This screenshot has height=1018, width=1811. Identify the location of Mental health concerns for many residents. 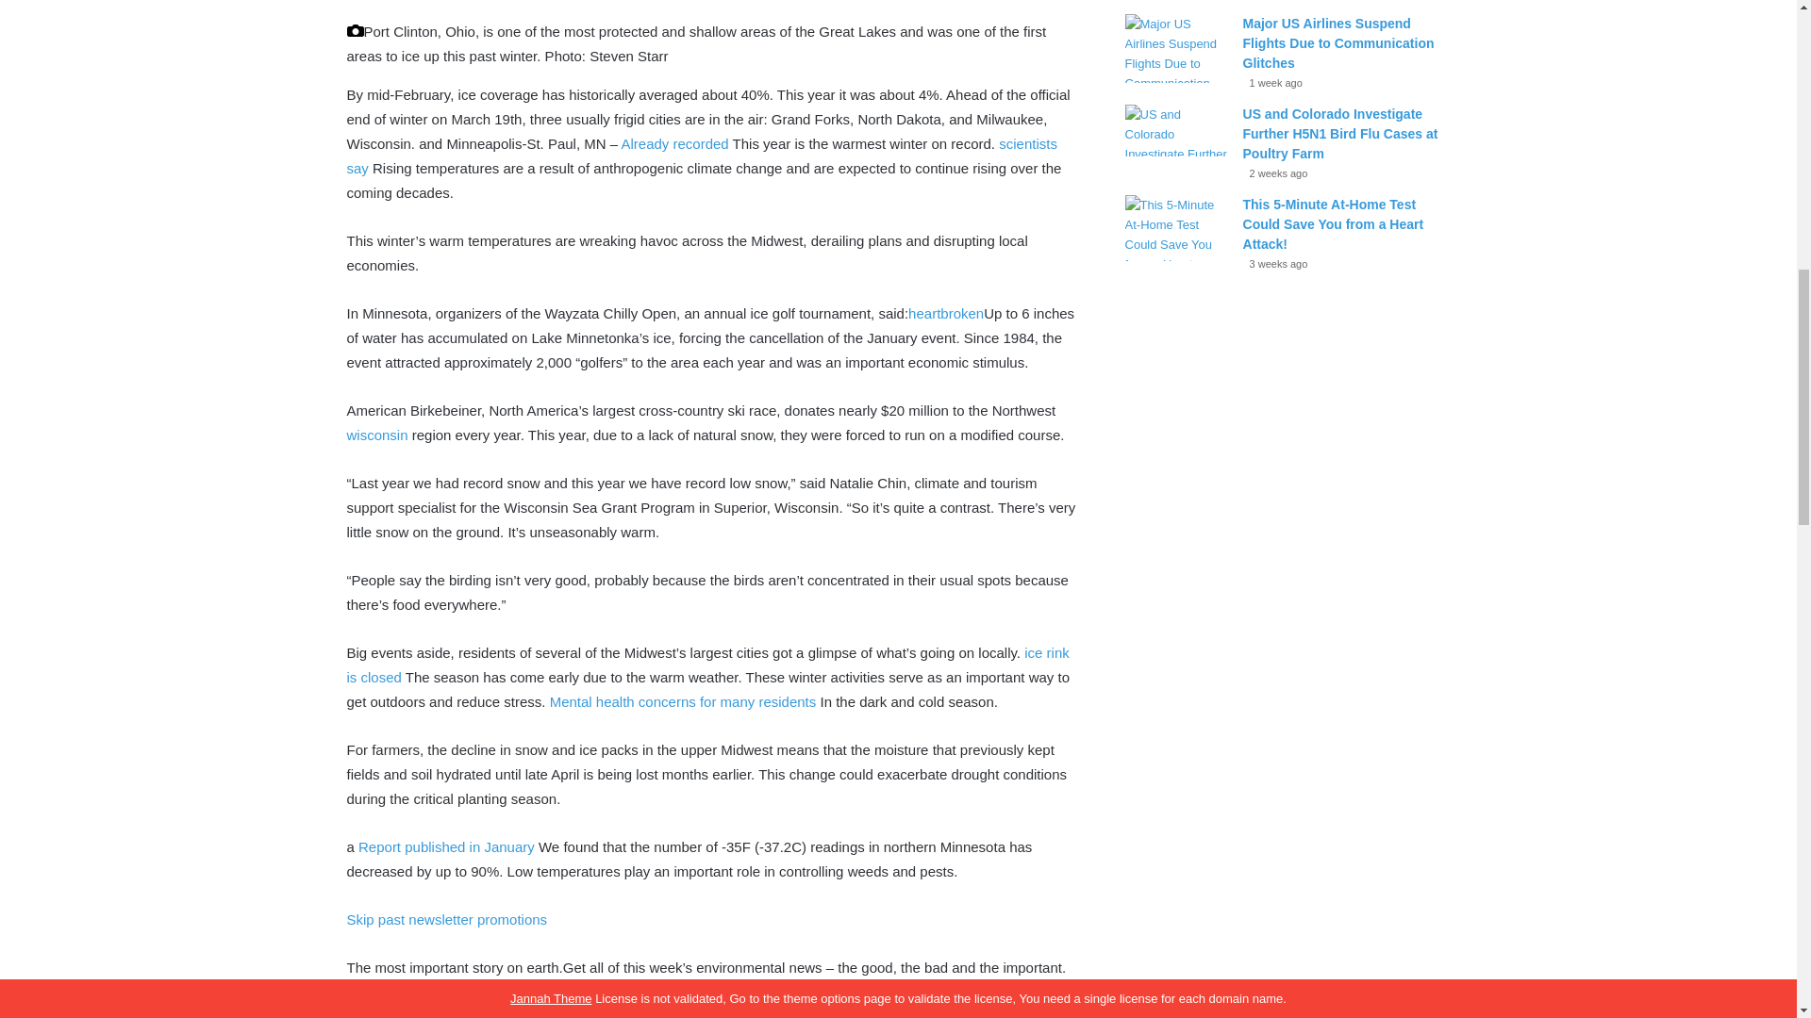
(683, 701).